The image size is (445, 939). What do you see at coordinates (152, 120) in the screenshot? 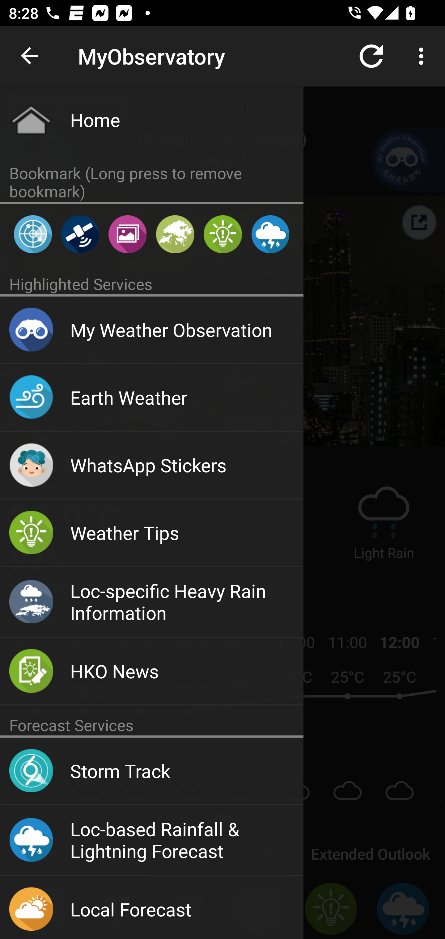
I see `Home` at bounding box center [152, 120].